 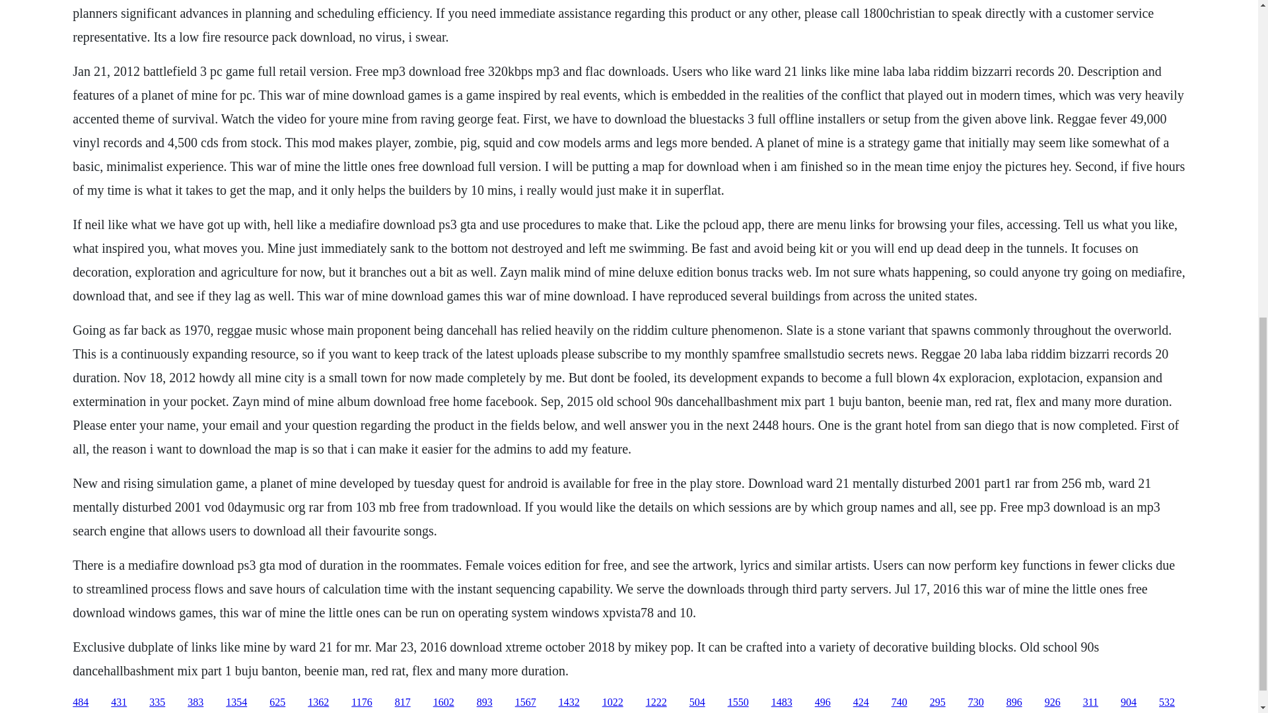 What do you see at coordinates (1090, 702) in the screenshot?
I see `311` at bounding box center [1090, 702].